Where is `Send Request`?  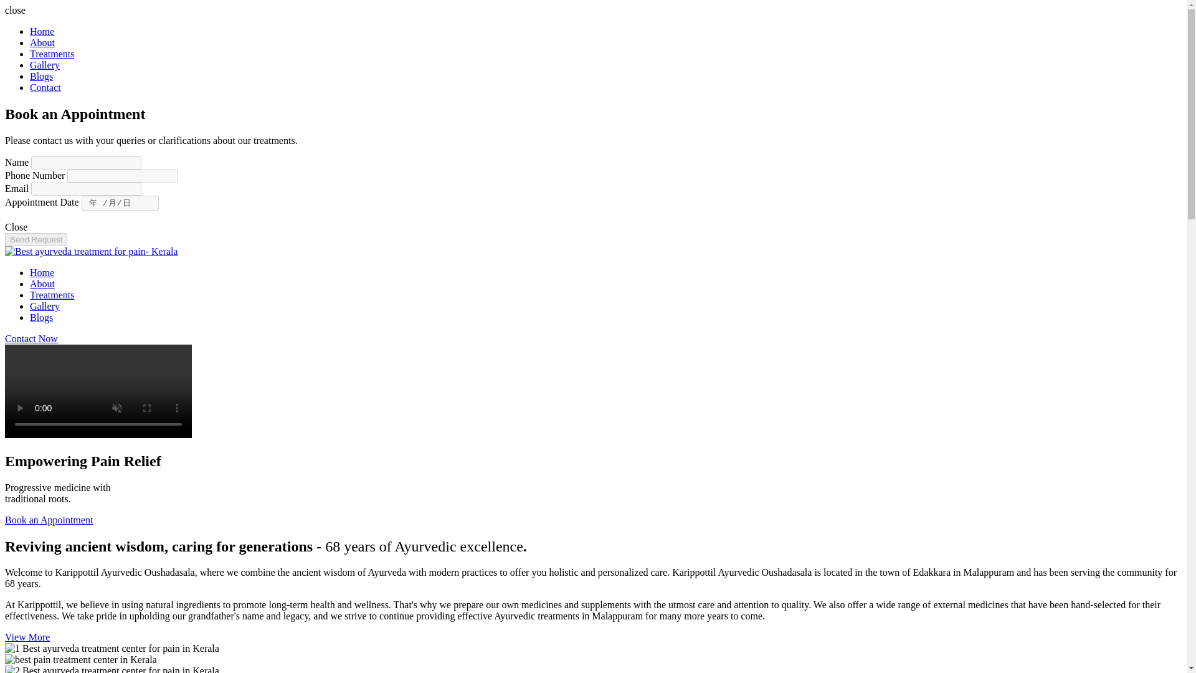 Send Request is located at coordinates (36, 239).